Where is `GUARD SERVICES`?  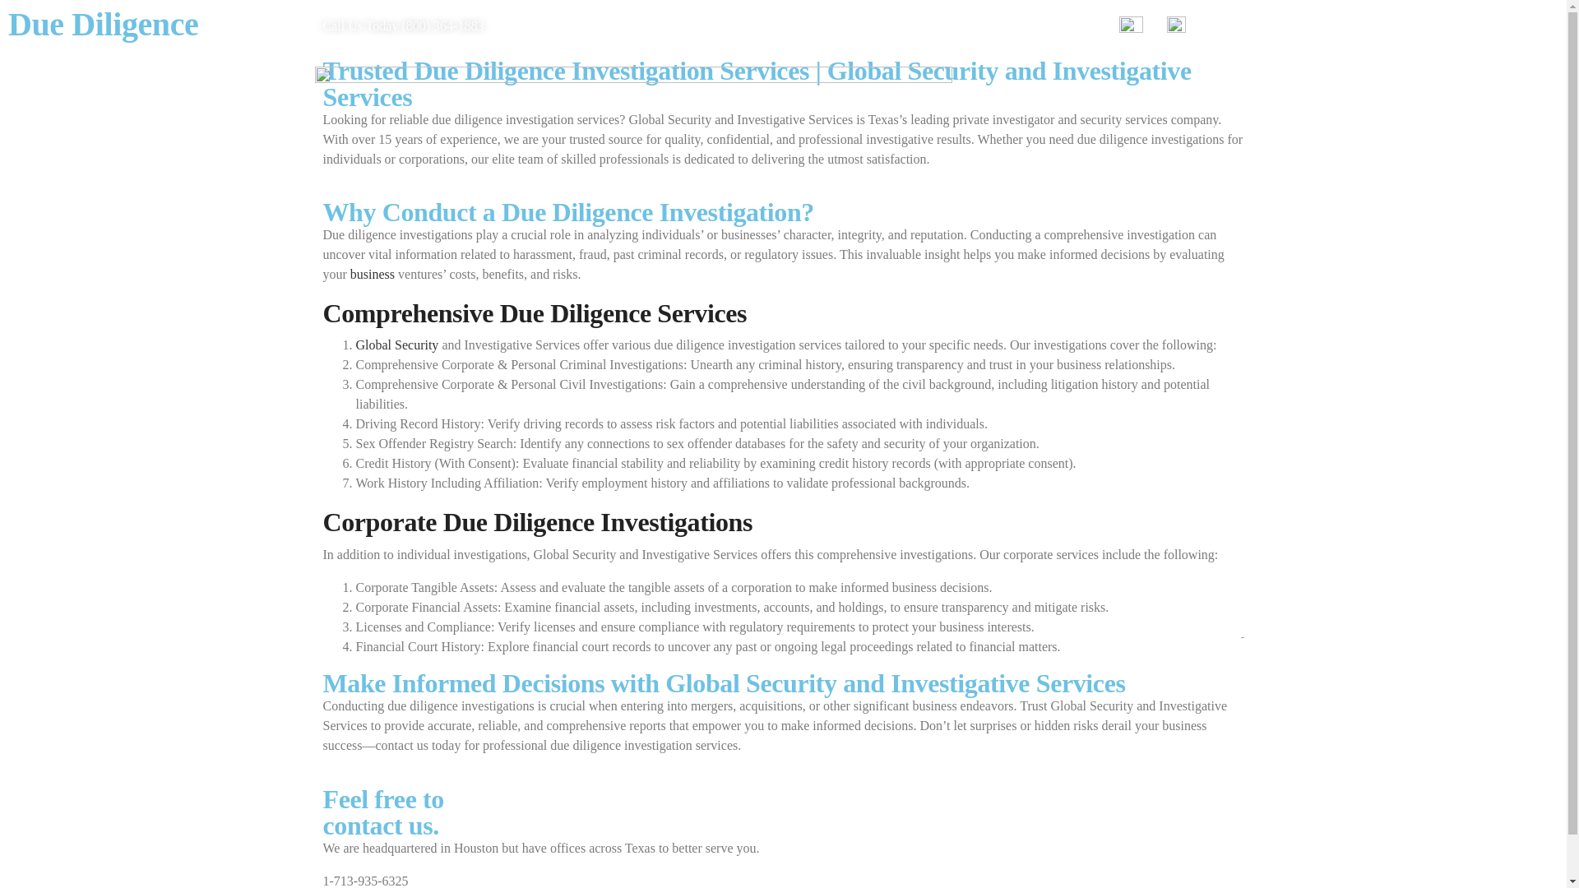 GUARD SERVICES is located at coordinates (789, 92).